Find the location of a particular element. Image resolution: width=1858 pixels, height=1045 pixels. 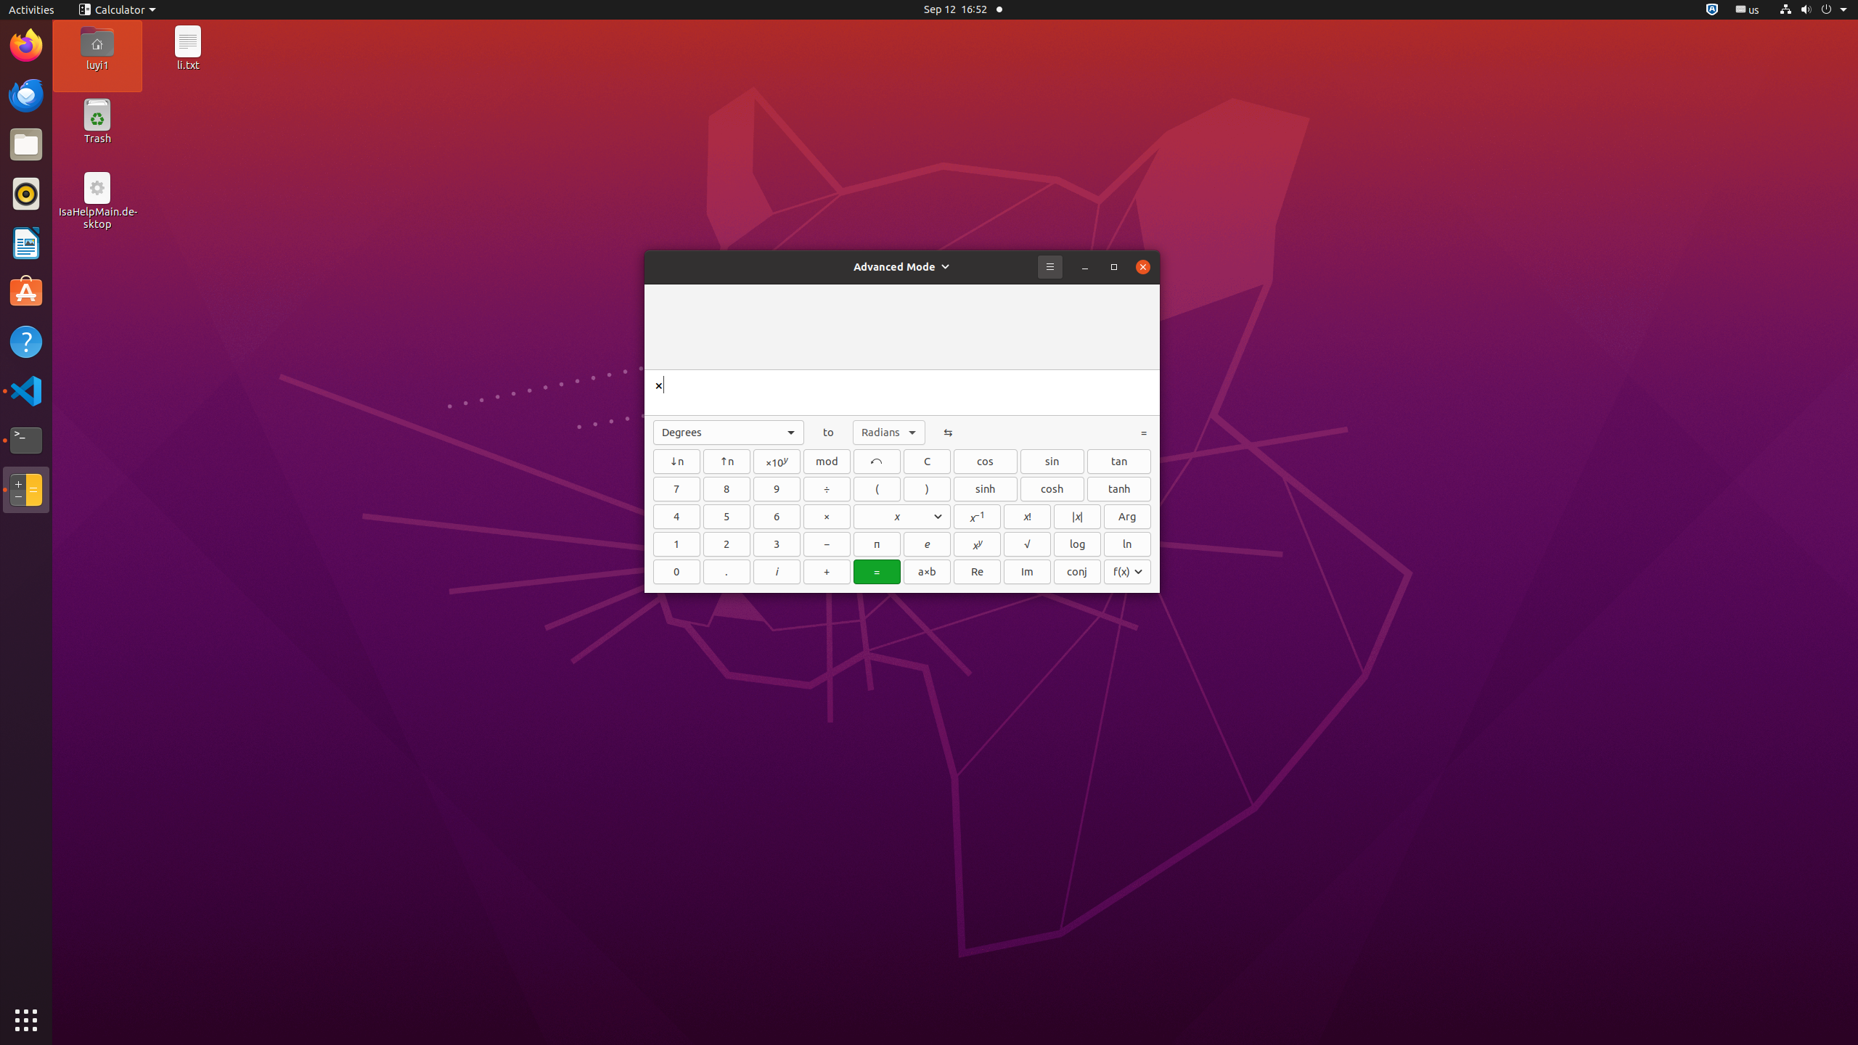

Arg is located at coordinates (1128, 517).